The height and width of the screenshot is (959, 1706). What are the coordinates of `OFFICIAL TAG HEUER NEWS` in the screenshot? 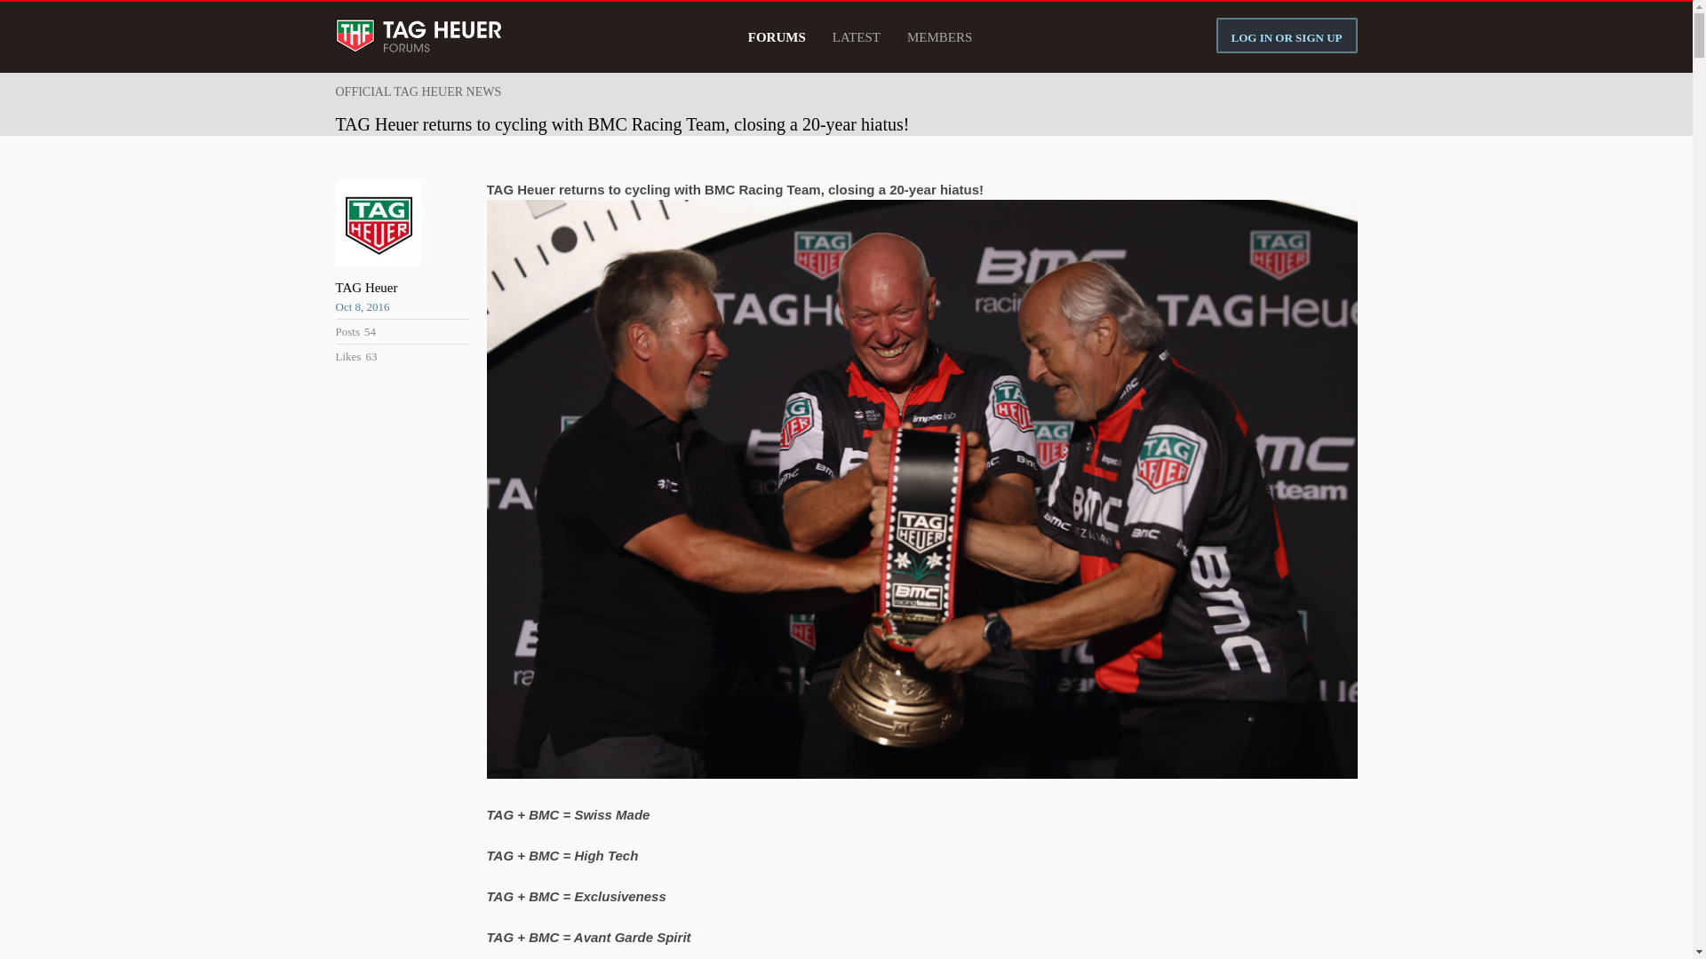 It's located at (426, 91).